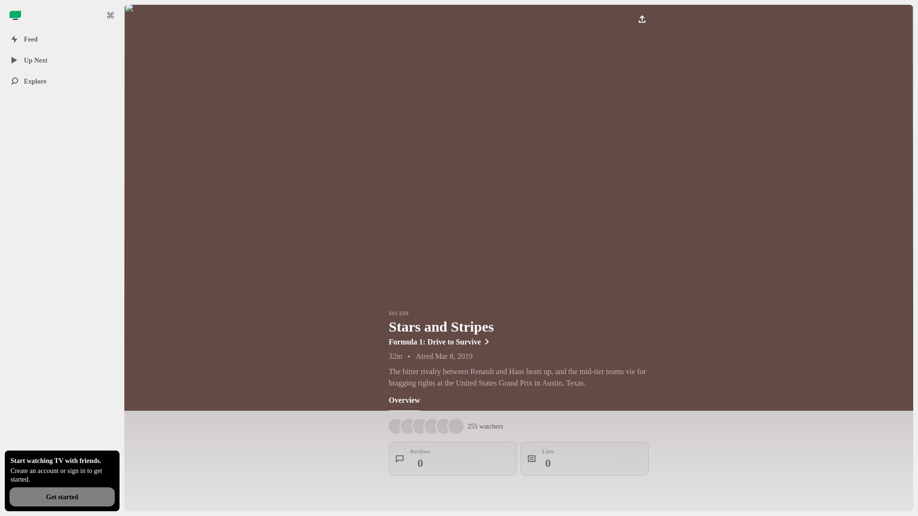  Describe the element at coordinates (452, 459) in the screenshot. I see `Up Next` at that location.